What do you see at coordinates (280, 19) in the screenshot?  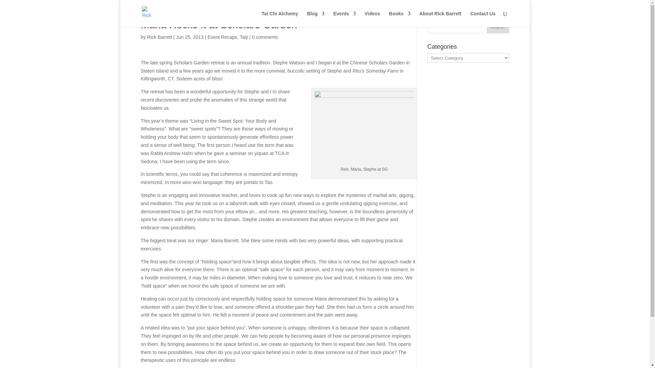 I see `Tai Chi Alchemy` at bounding box center [280, 19].